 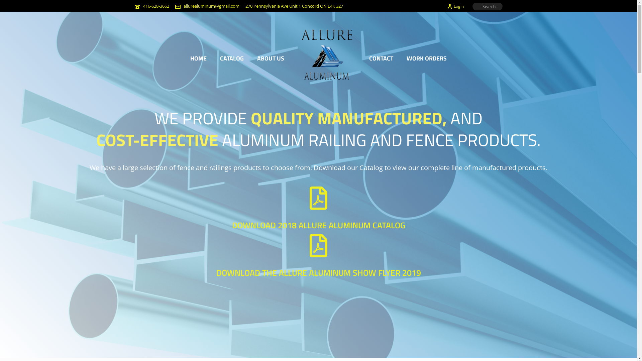 What do you see at coordinates (199, 58) in the screenshot?
I see `HOME` at bounding box center [199, 58].